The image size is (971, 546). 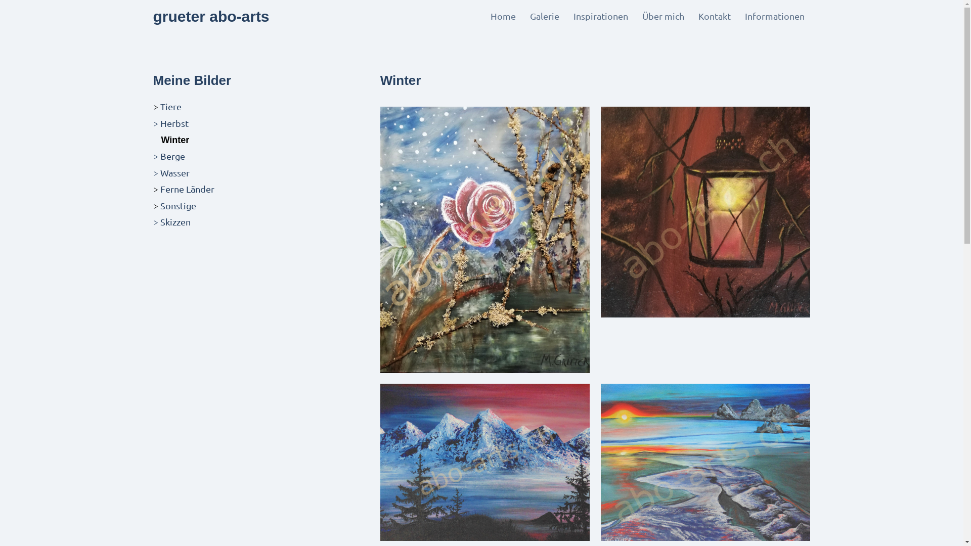 What do you see at coordinates (170, 106) in the screenshot?
I see `Tiere` at bounding box center [170, 106].